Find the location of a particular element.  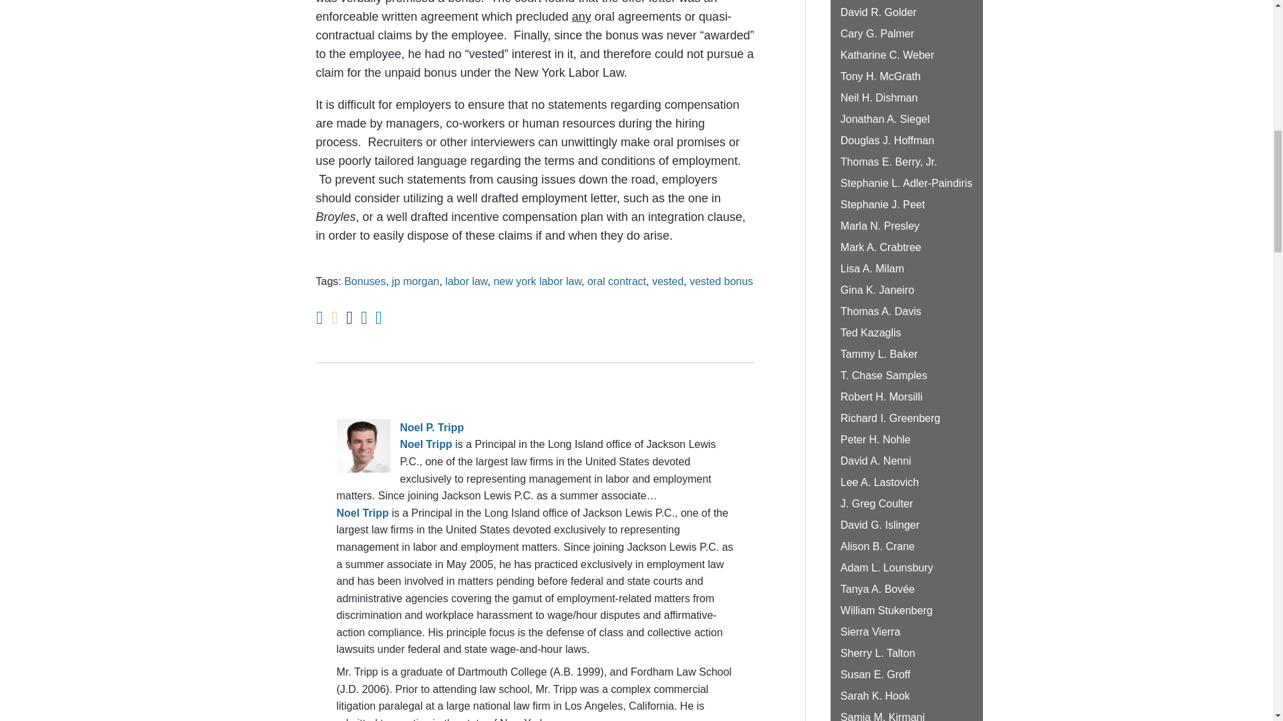

Noel Tripp is located at coordinates (425, 443).